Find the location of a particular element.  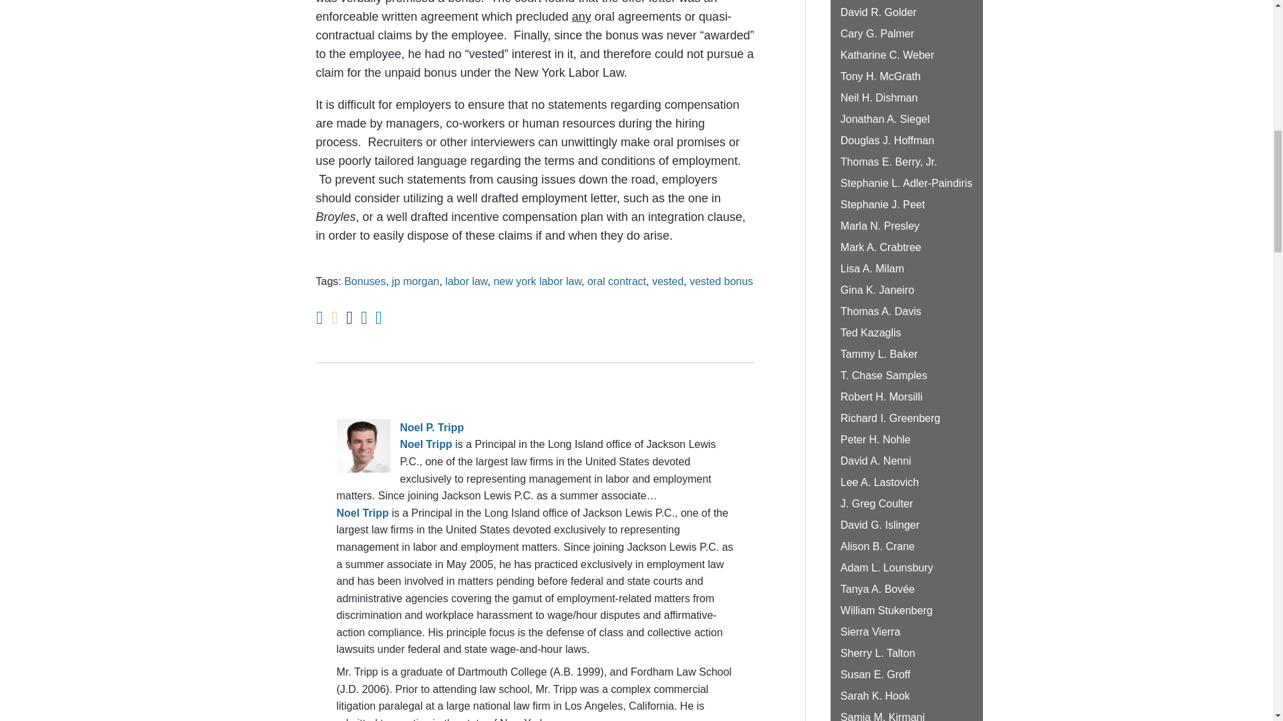

Noel Tripp is located at coordinates (425, 443).